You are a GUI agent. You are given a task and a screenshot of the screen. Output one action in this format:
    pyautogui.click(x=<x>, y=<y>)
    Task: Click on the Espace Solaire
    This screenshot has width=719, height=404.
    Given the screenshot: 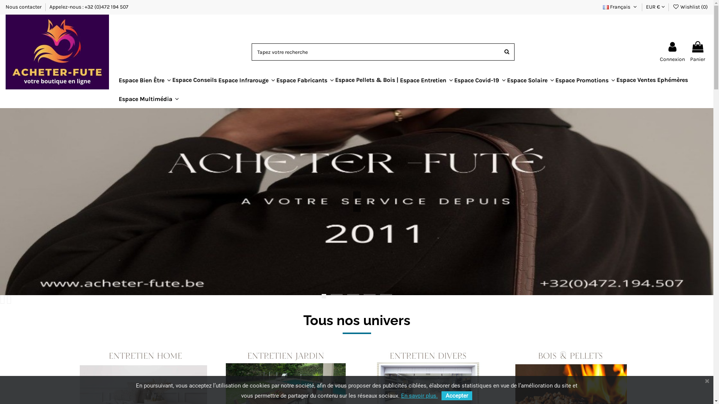 What is the action you would take?
    pyautogui.click(x=530, y=80)
    